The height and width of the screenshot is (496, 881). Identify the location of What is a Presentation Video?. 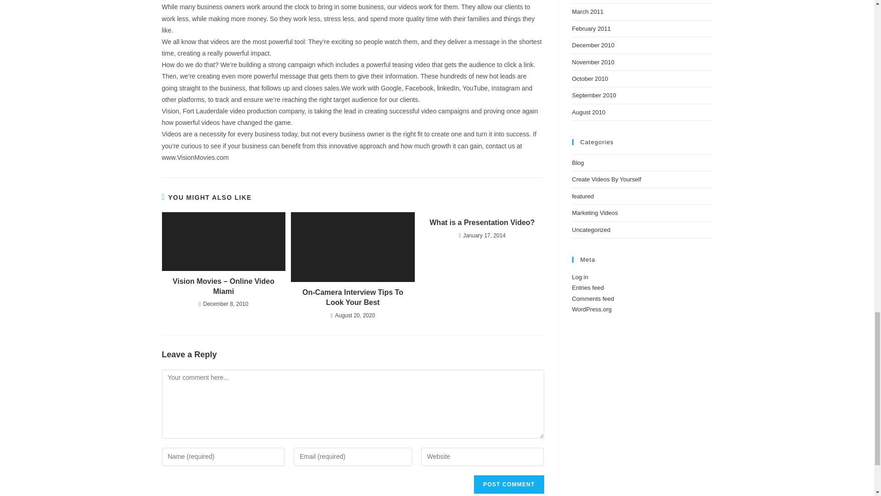
(482, 222).